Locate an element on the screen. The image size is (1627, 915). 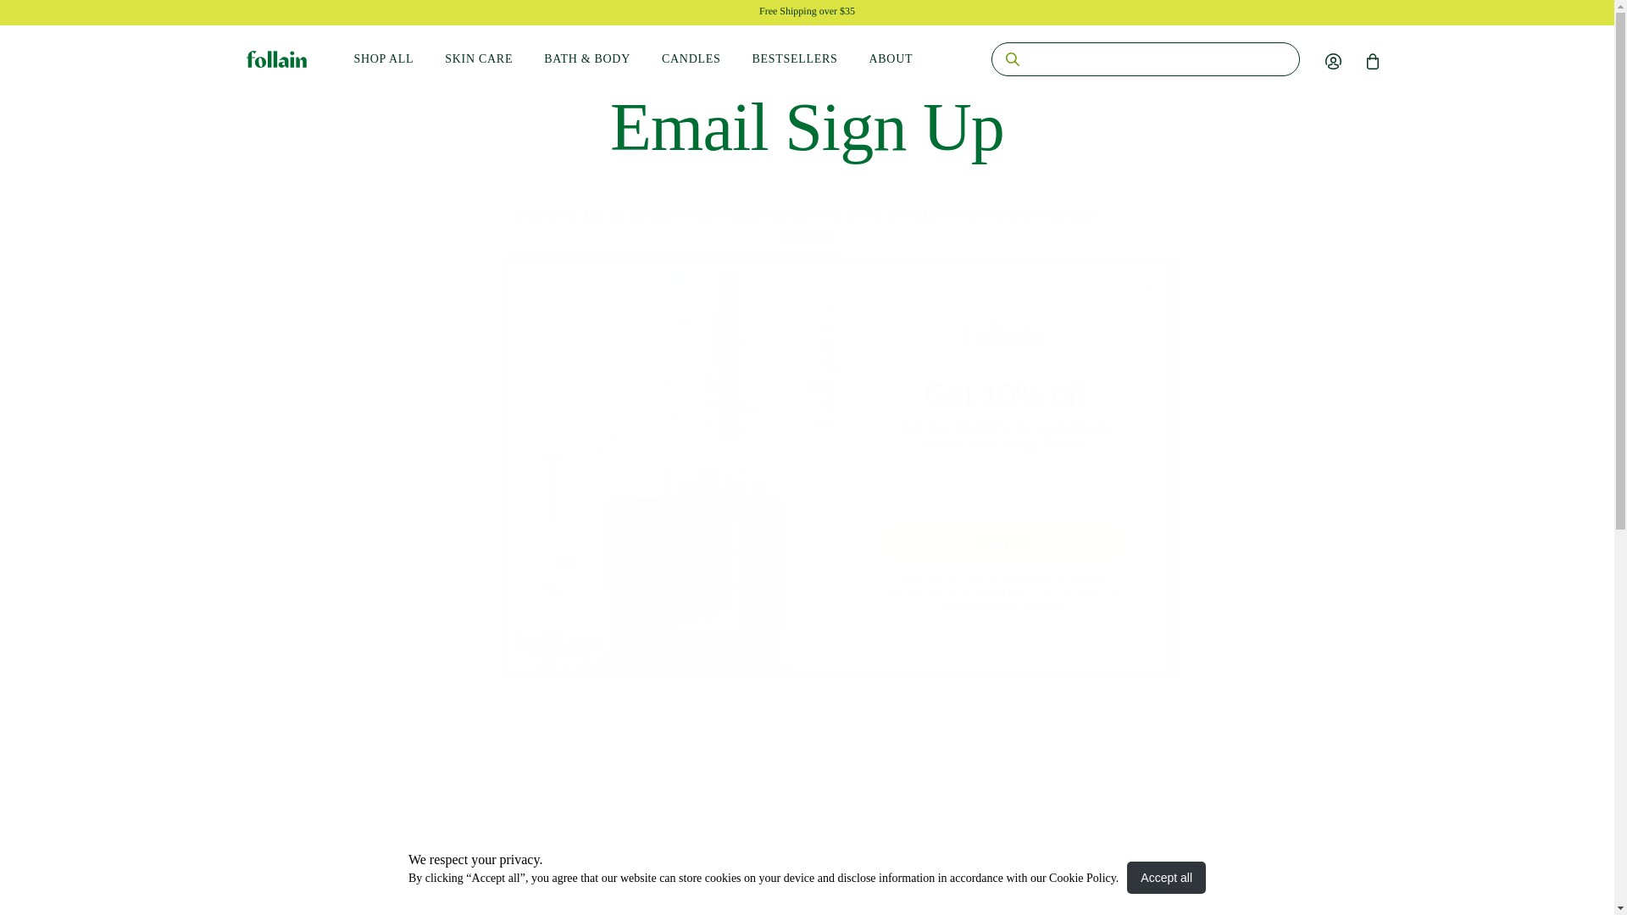
Email Sign Up is located at coordinates (807, 127).